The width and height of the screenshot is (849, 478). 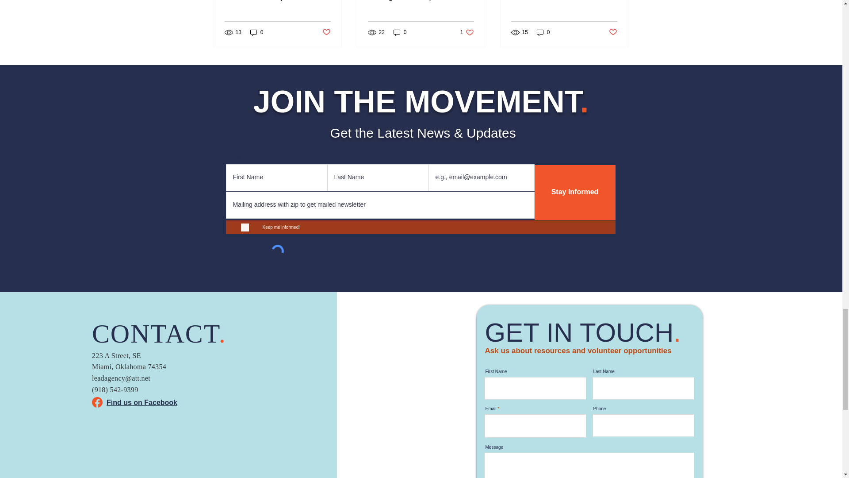 I want to click on Post not marked as liked, so click(x=467, y=32).